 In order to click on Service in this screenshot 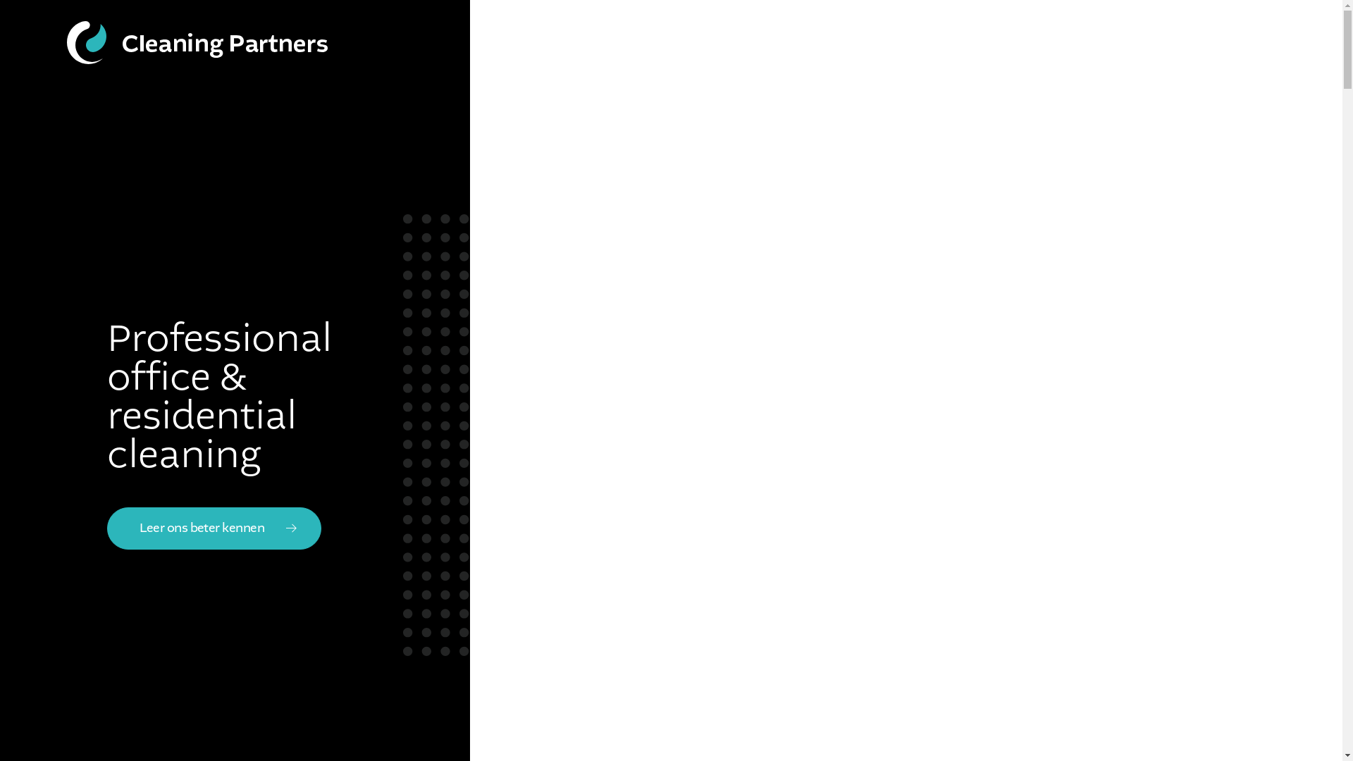, I will do `click(917, 42)`.